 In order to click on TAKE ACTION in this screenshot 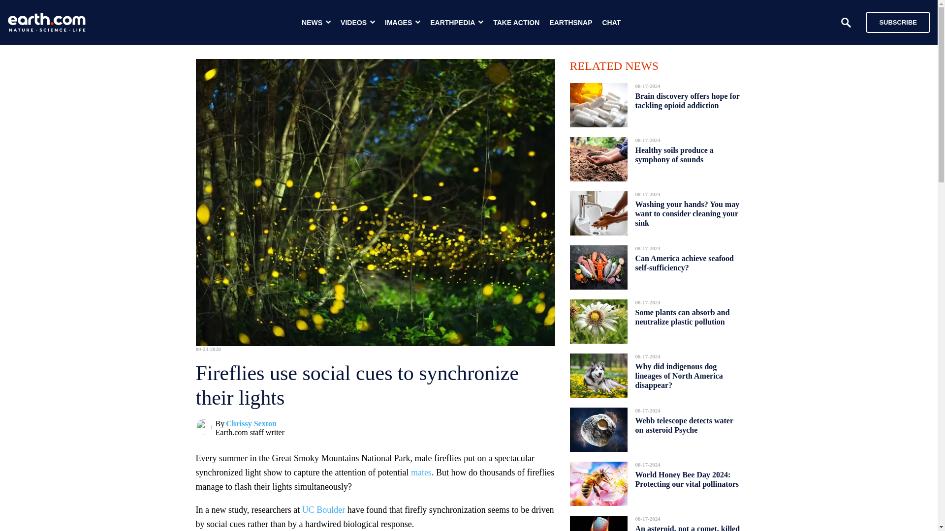, I will do `click(516, 23)`.